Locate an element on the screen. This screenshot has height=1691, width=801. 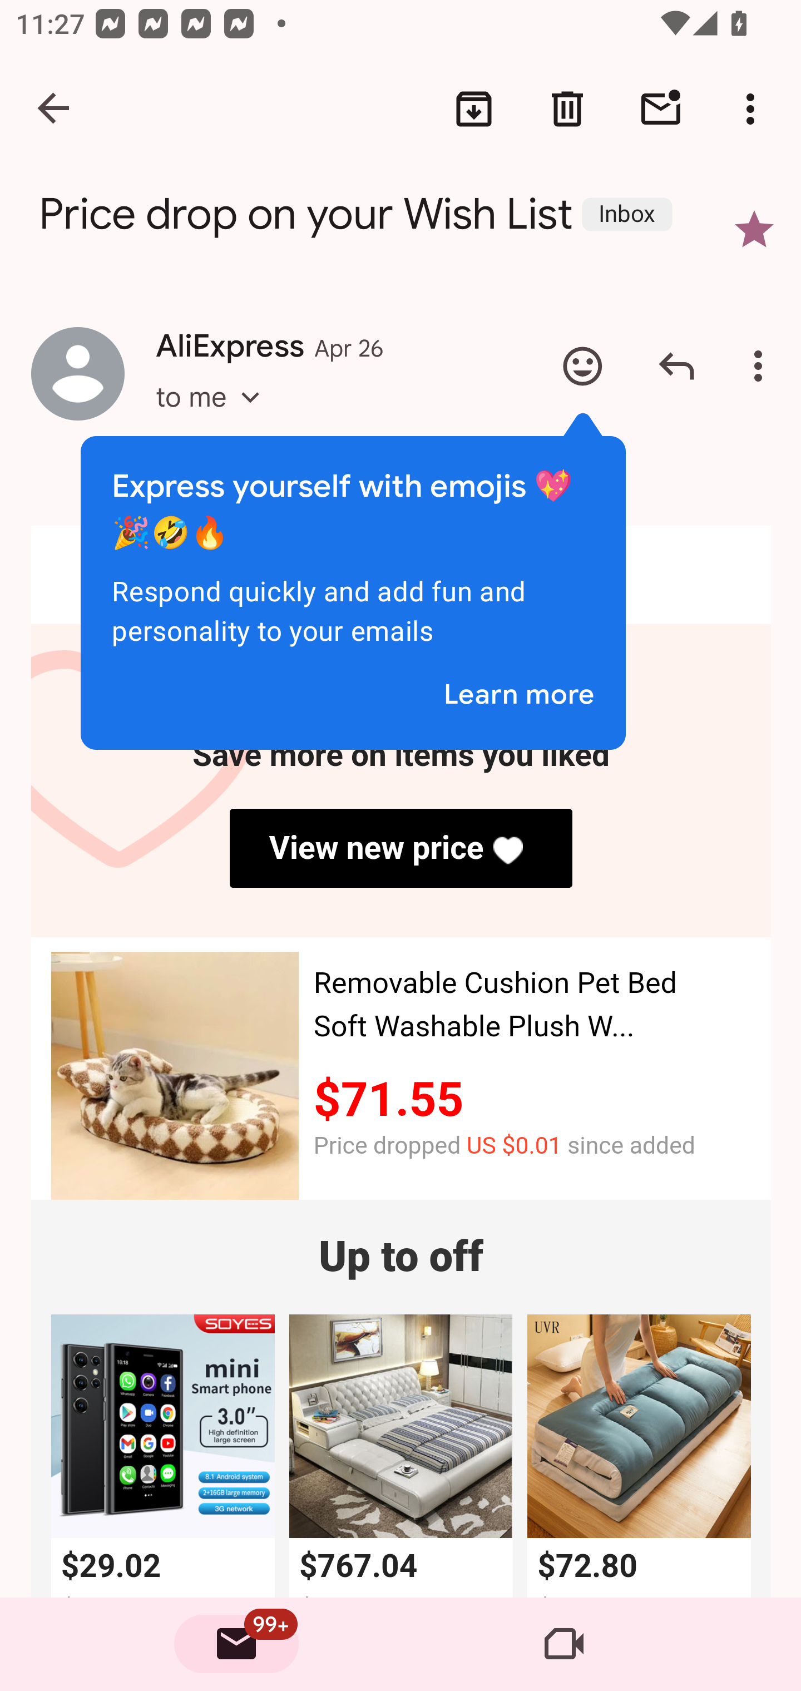
Add emoji reaction is located at coordinates (582, 366).